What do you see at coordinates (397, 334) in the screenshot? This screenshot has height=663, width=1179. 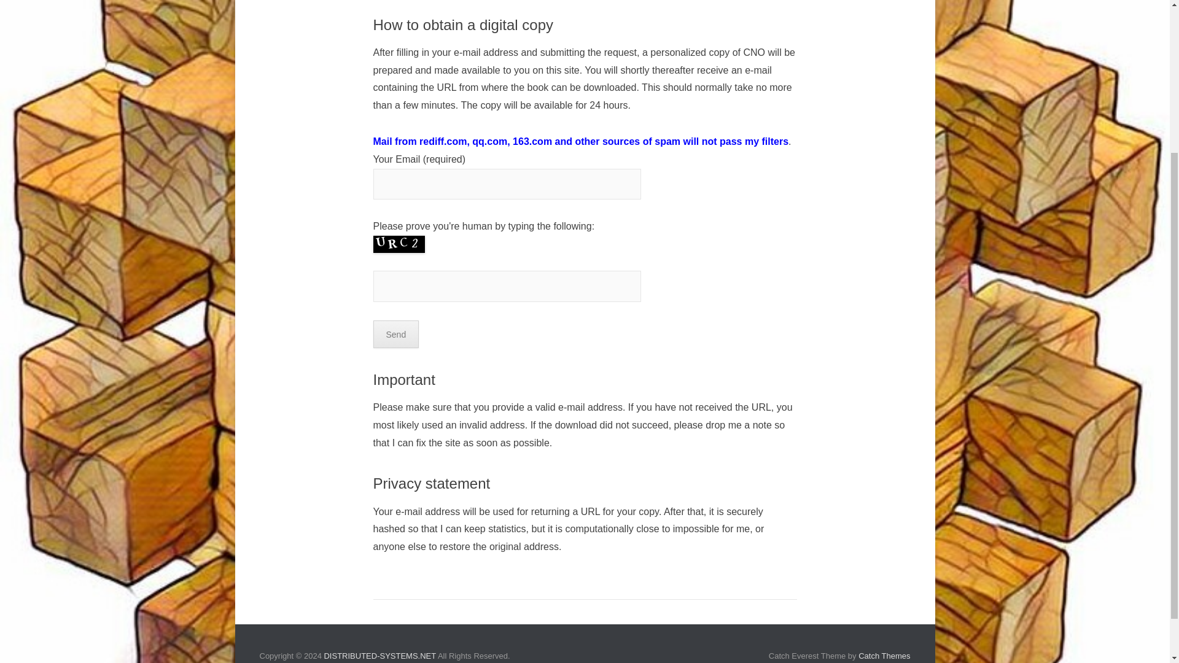 I see `Send` at bounding box center [397, 334].